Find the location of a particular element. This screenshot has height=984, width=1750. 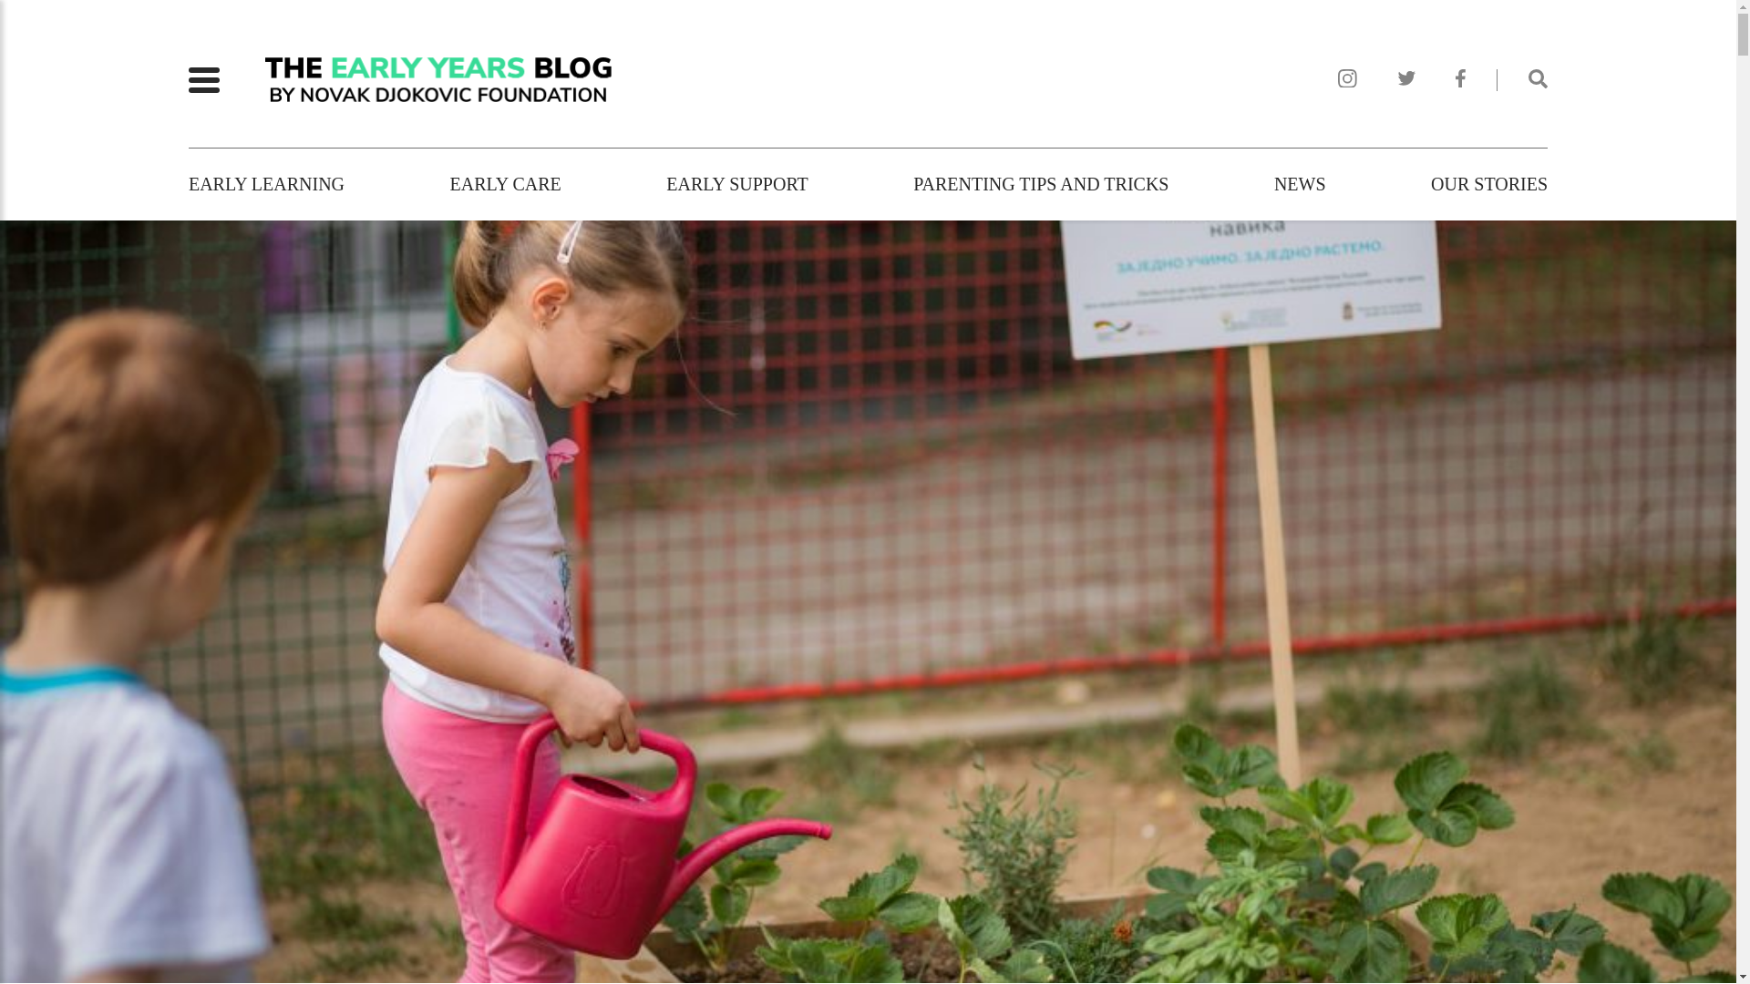

PARENTING TIPS AND TRICKS is located at coordinates (1041, 184).